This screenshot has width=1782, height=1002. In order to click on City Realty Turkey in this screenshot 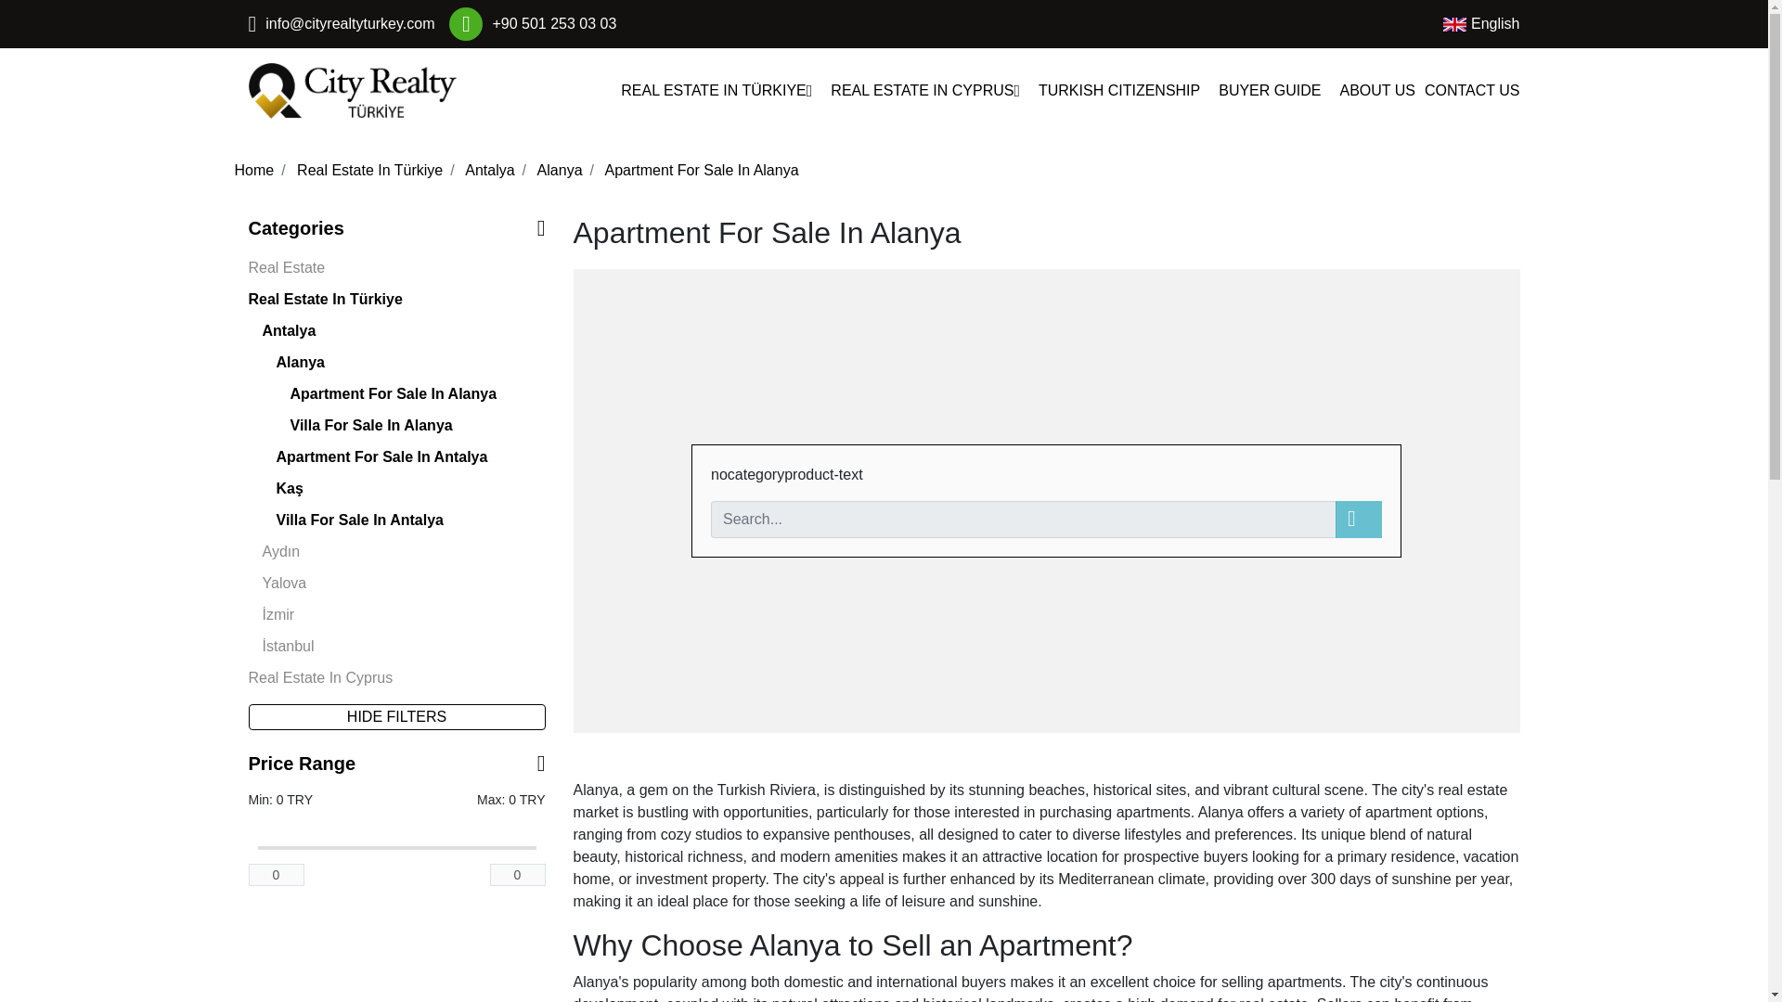, I will do `click(353, 91)`.